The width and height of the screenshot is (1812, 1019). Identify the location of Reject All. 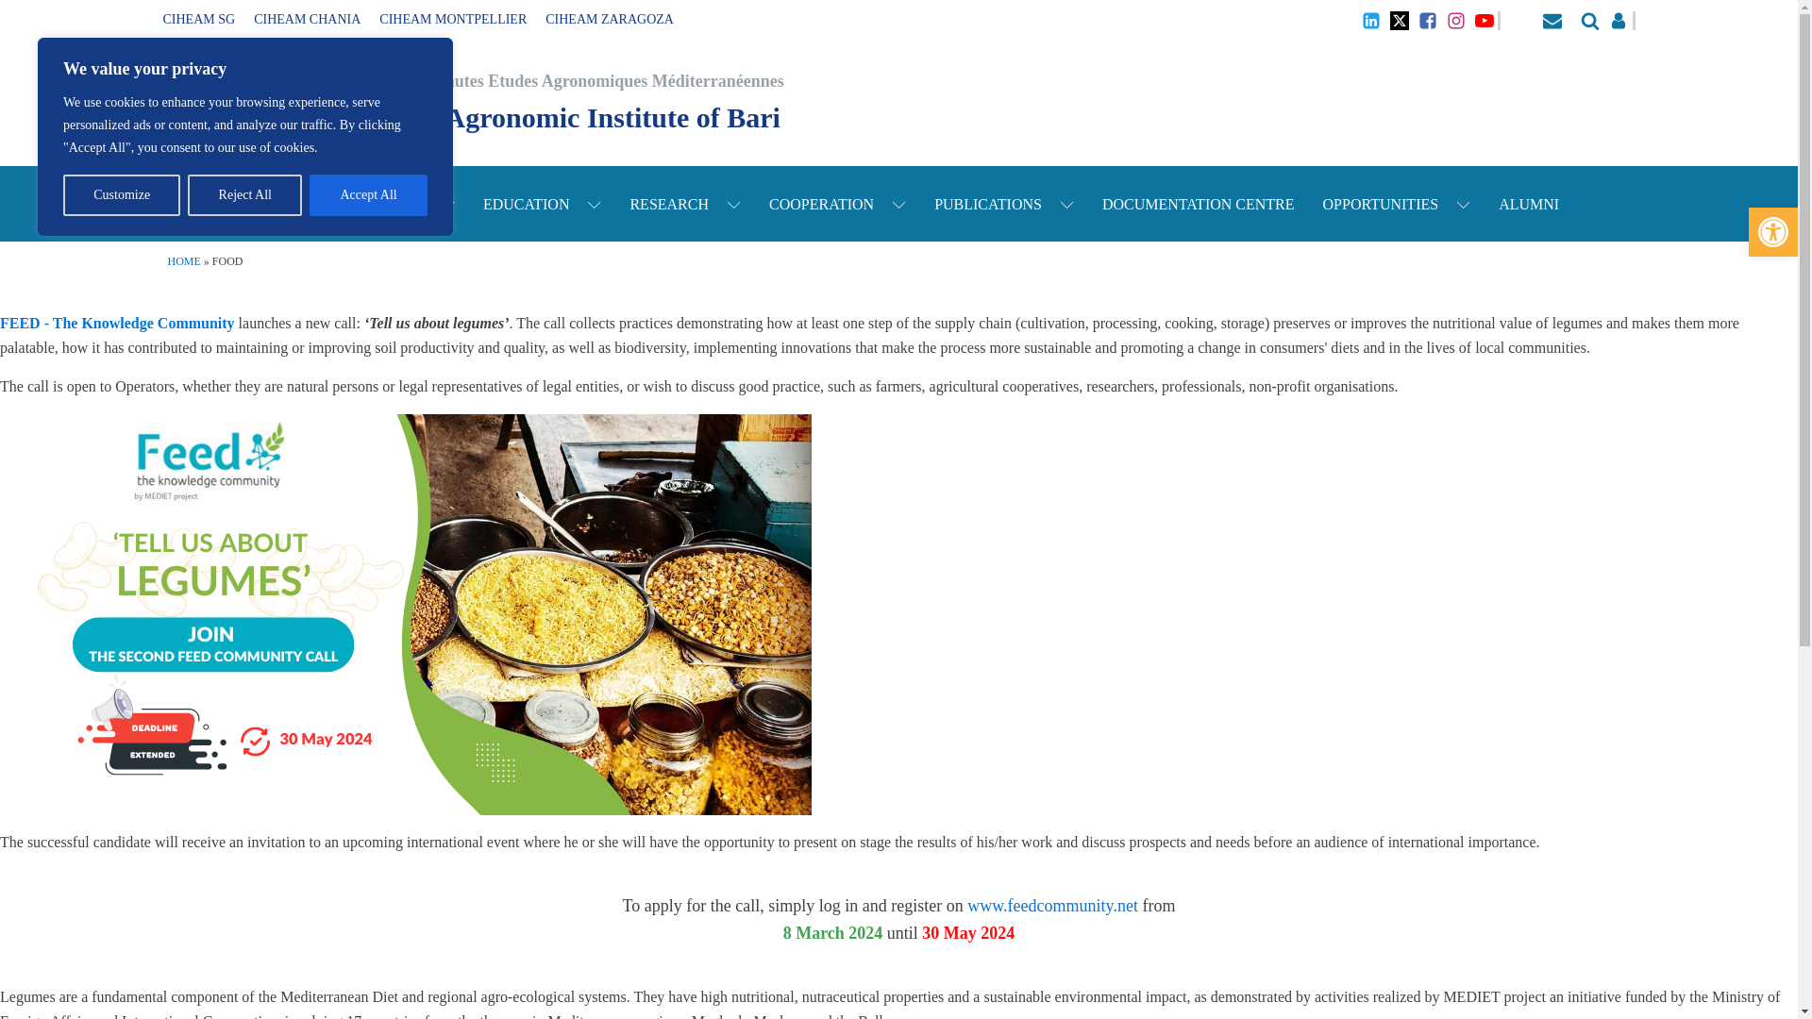
(245, 194).